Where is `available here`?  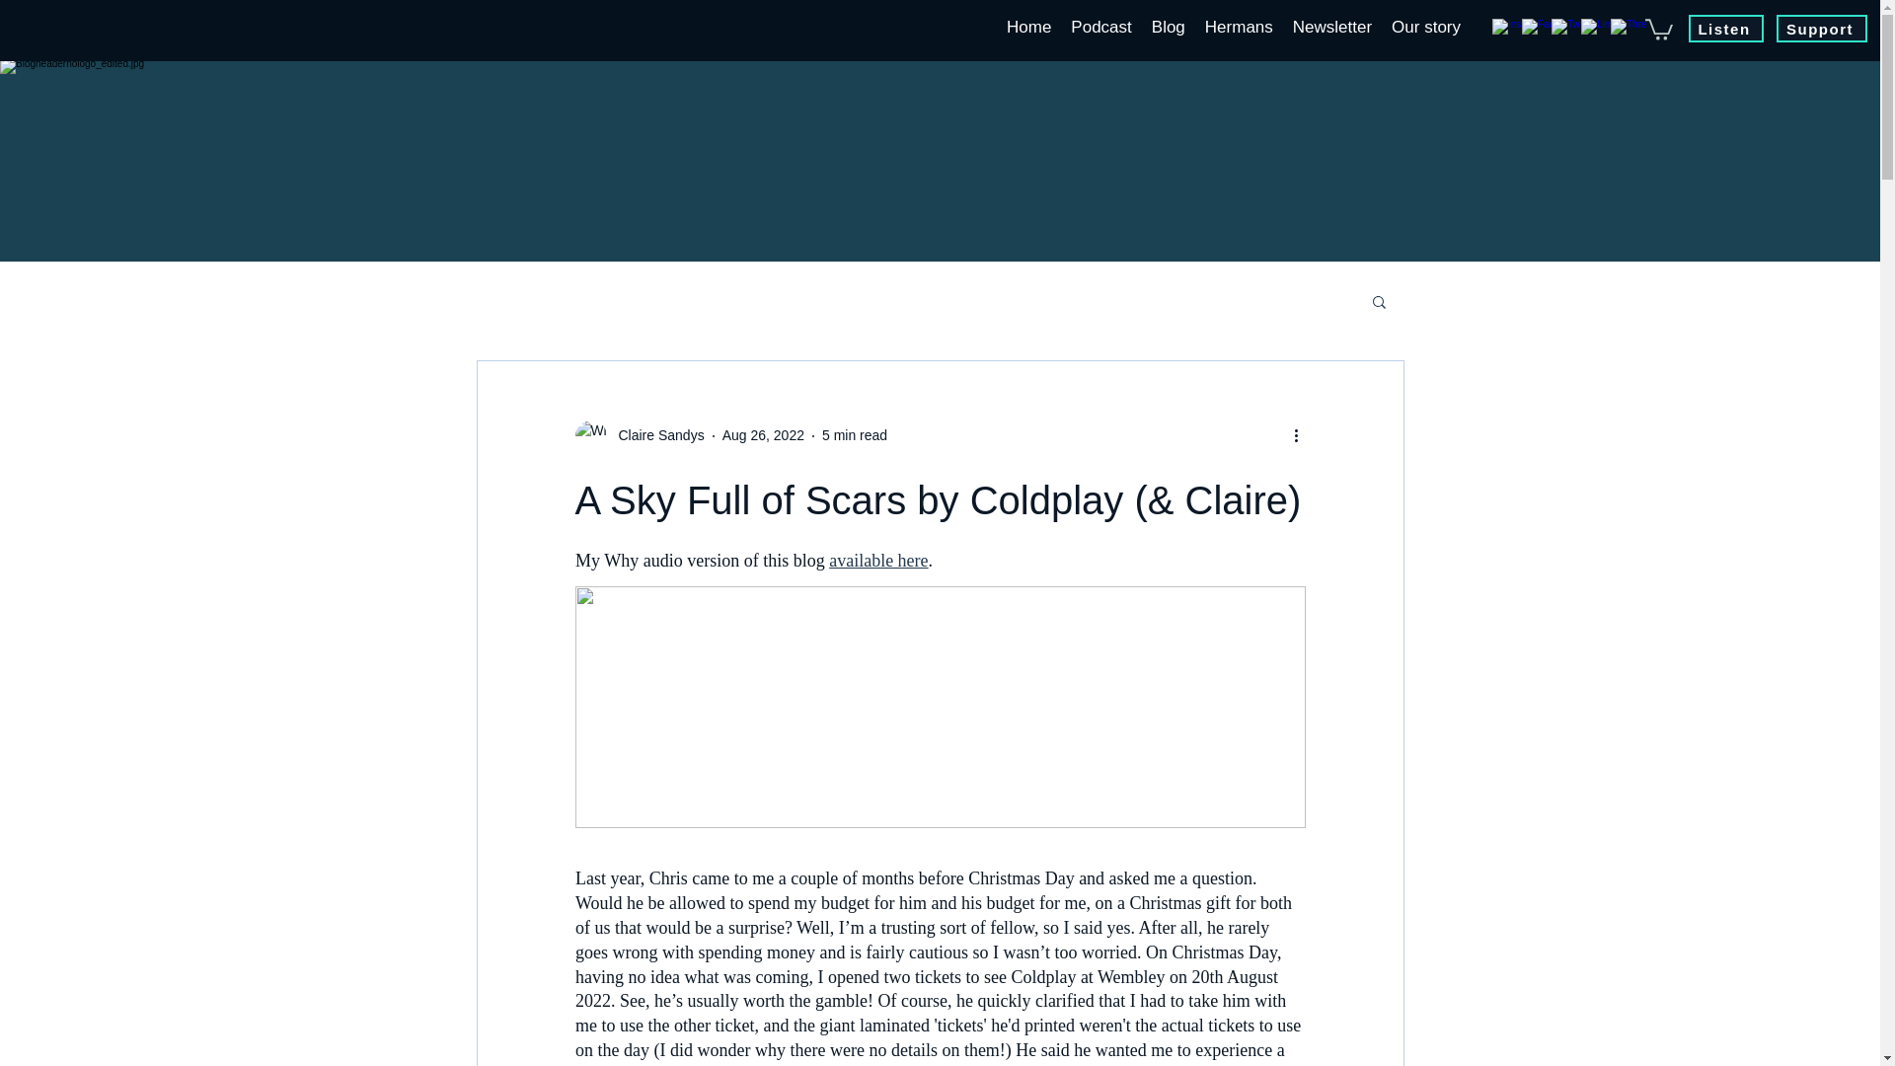
available here is located at coordinates (878, 561).